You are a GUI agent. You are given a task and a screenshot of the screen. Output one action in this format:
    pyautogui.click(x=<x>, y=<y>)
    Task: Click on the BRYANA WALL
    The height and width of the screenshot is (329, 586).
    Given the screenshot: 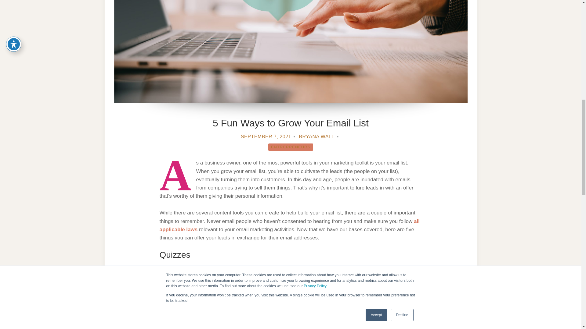 What is the action you would take?
    pyautogui.click(x=316, y=136)
    